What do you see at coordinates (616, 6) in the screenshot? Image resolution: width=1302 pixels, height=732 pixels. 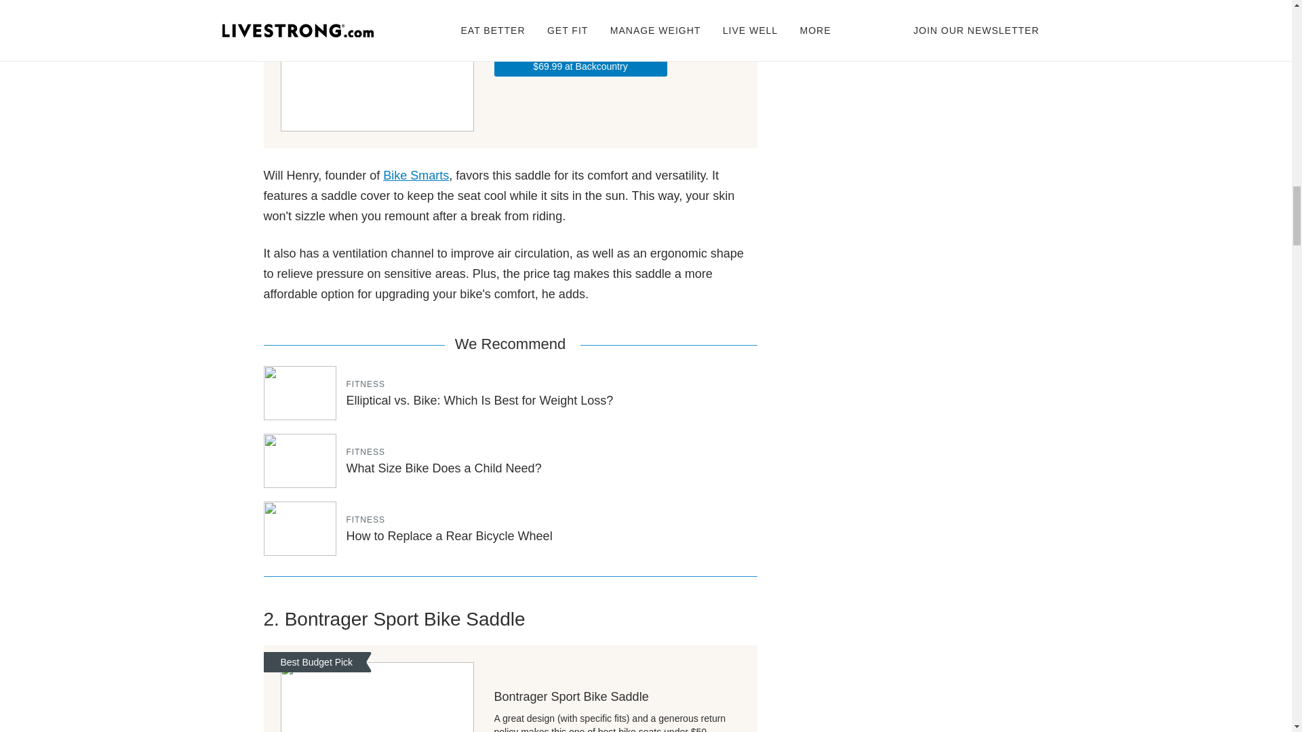 I see `Selle Royal Respiro Athletic Bike Saddle` at bounding box center [616, 6].